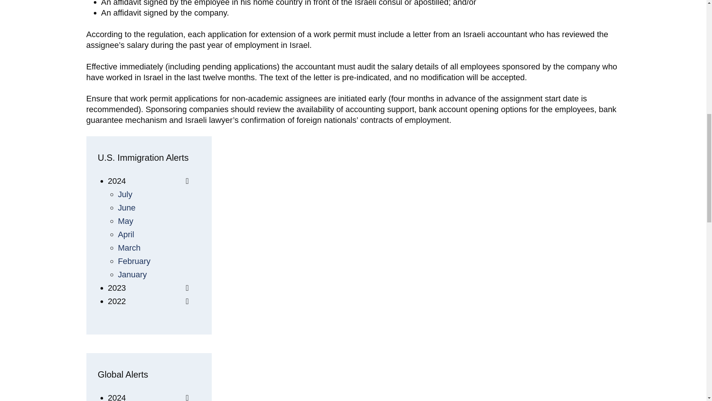 The width and height of the screenshot is (712, 401). Describe the element at coordinates (126, 234) in the screenshot. I see `April` at that location.